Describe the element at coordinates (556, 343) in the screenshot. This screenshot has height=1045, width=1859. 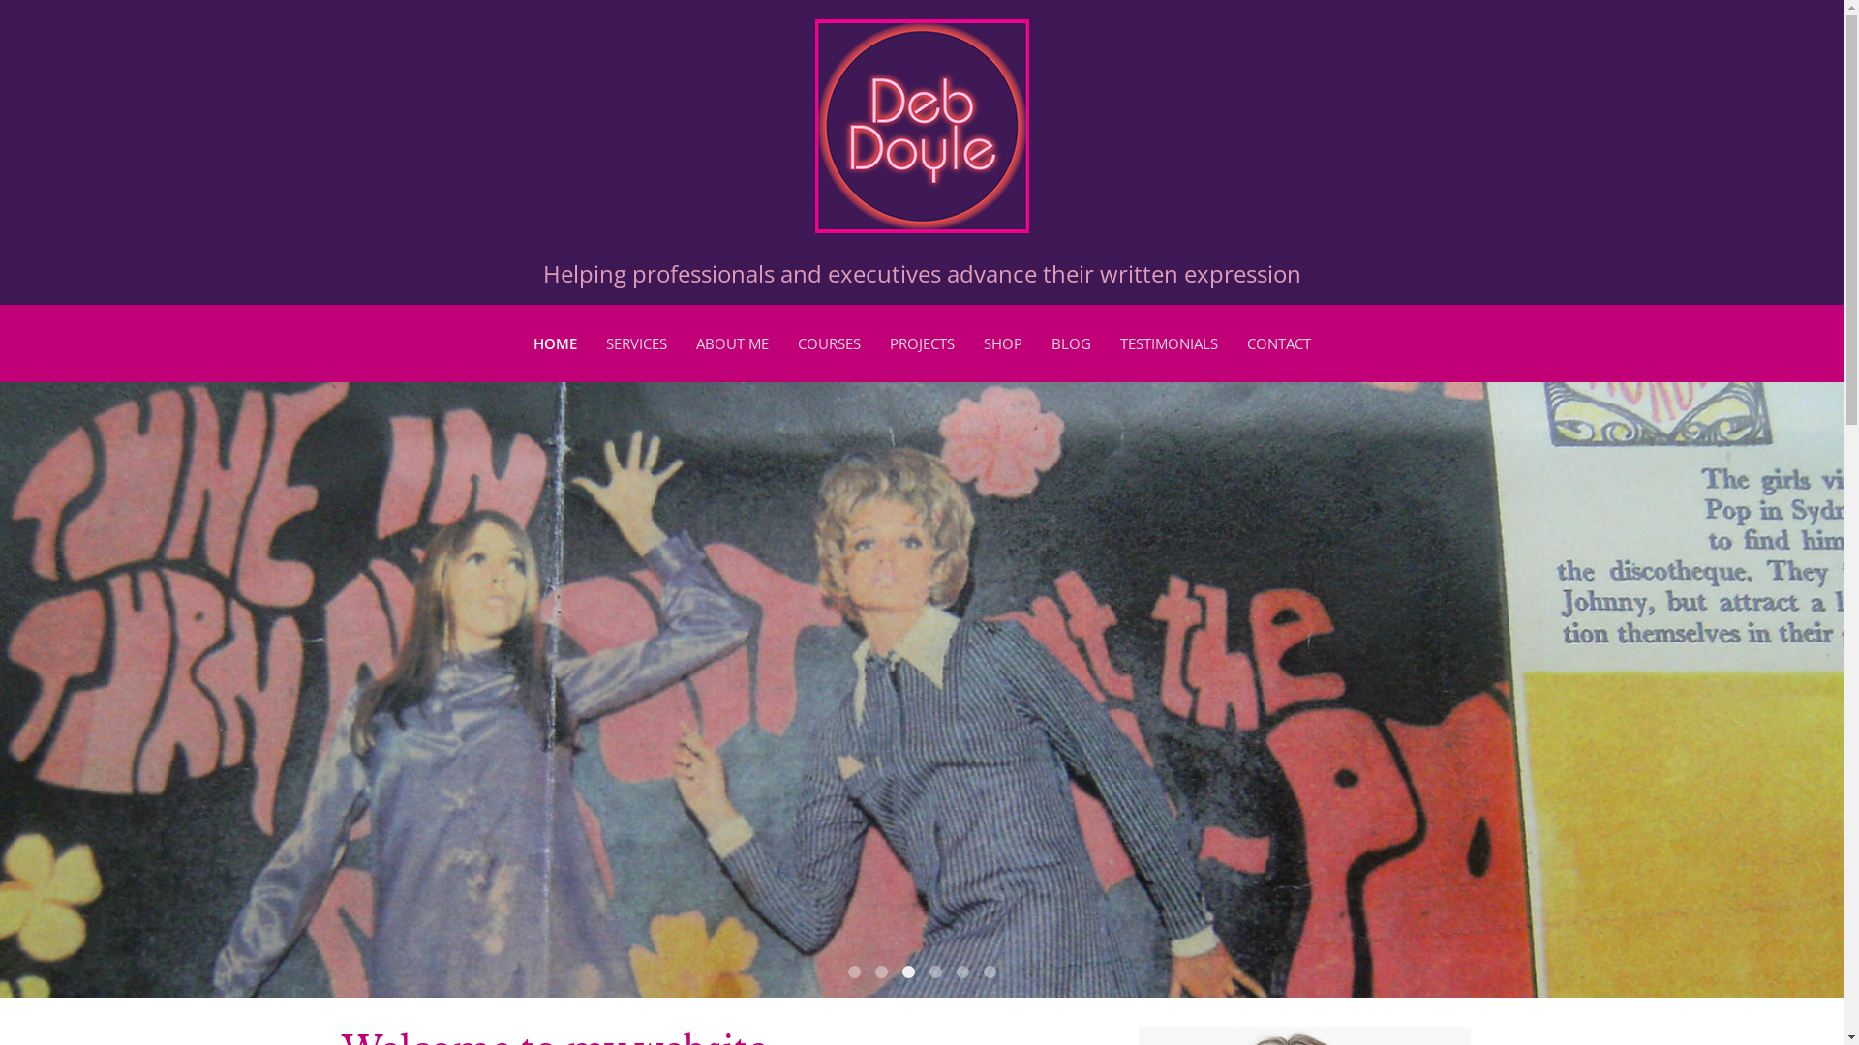
I see `HOME` at that location.